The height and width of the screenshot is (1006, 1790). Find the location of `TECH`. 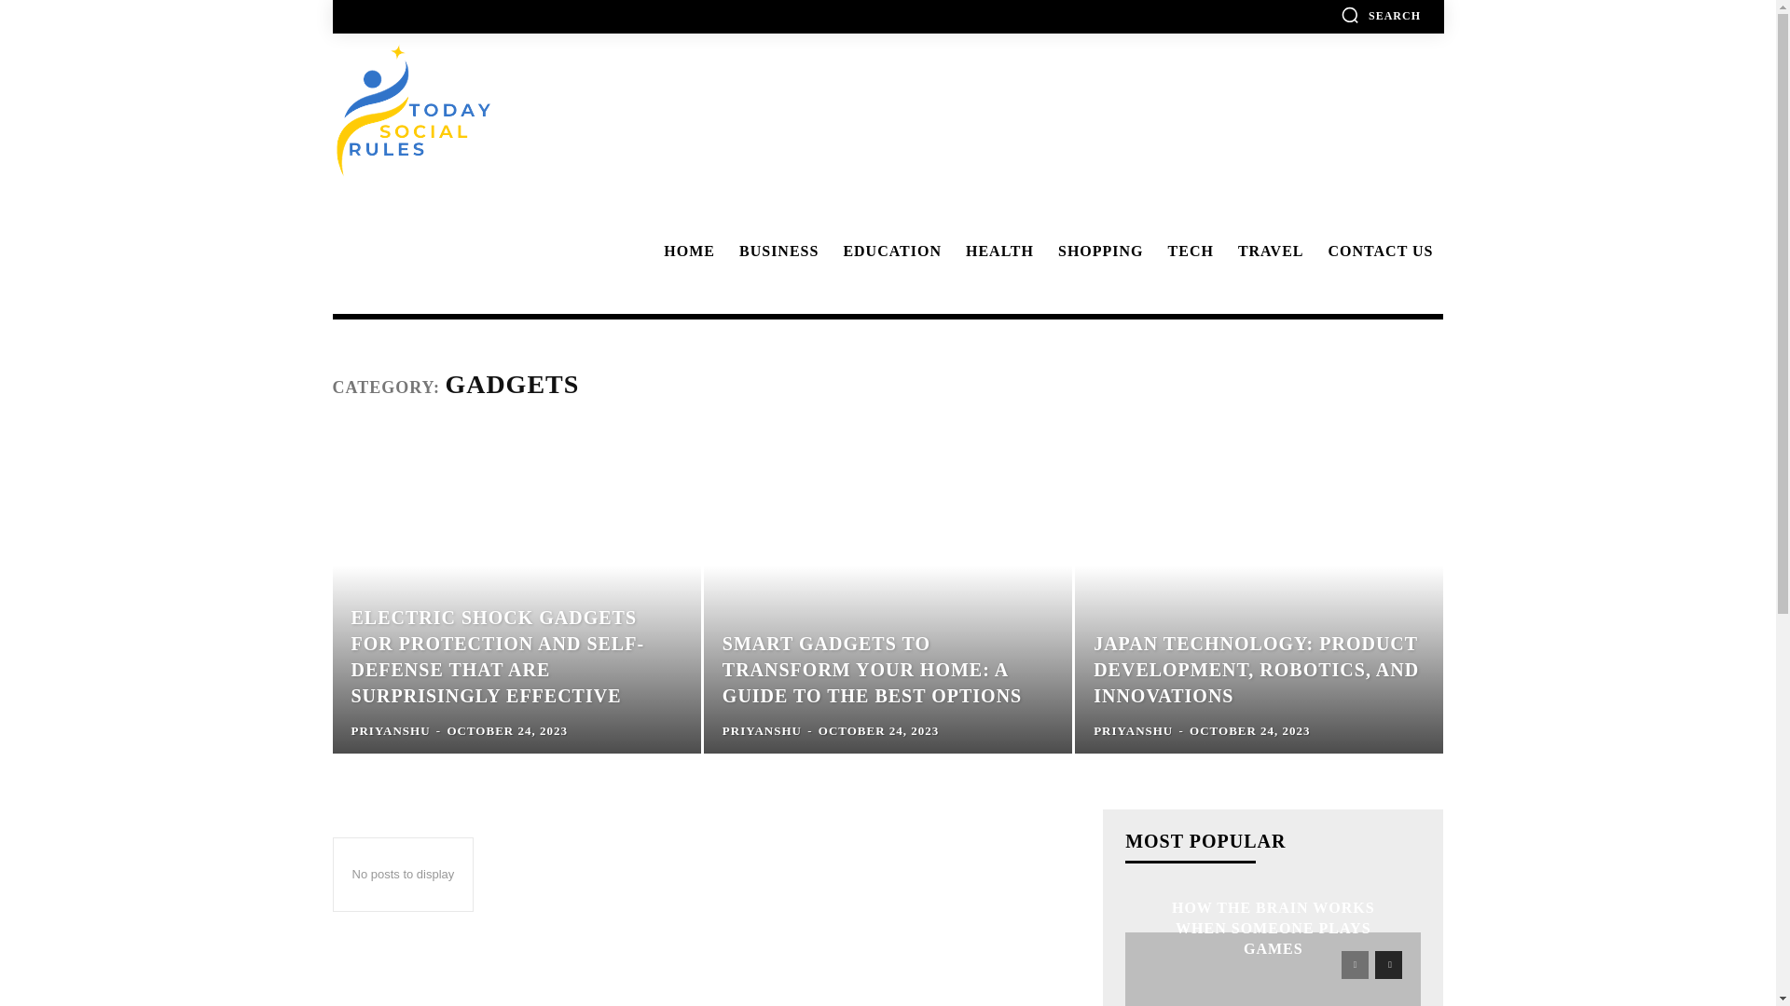

TECH is located at coordinates (1188, 251).